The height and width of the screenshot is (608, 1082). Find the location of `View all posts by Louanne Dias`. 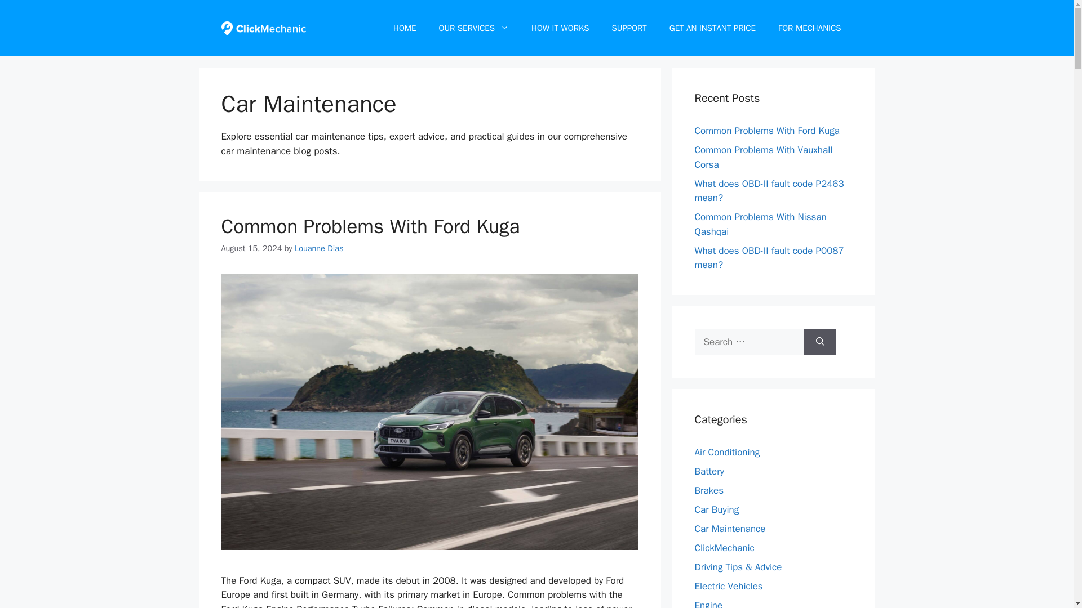

View all posts by Louanne Dias is located at coordinates (319, 248).